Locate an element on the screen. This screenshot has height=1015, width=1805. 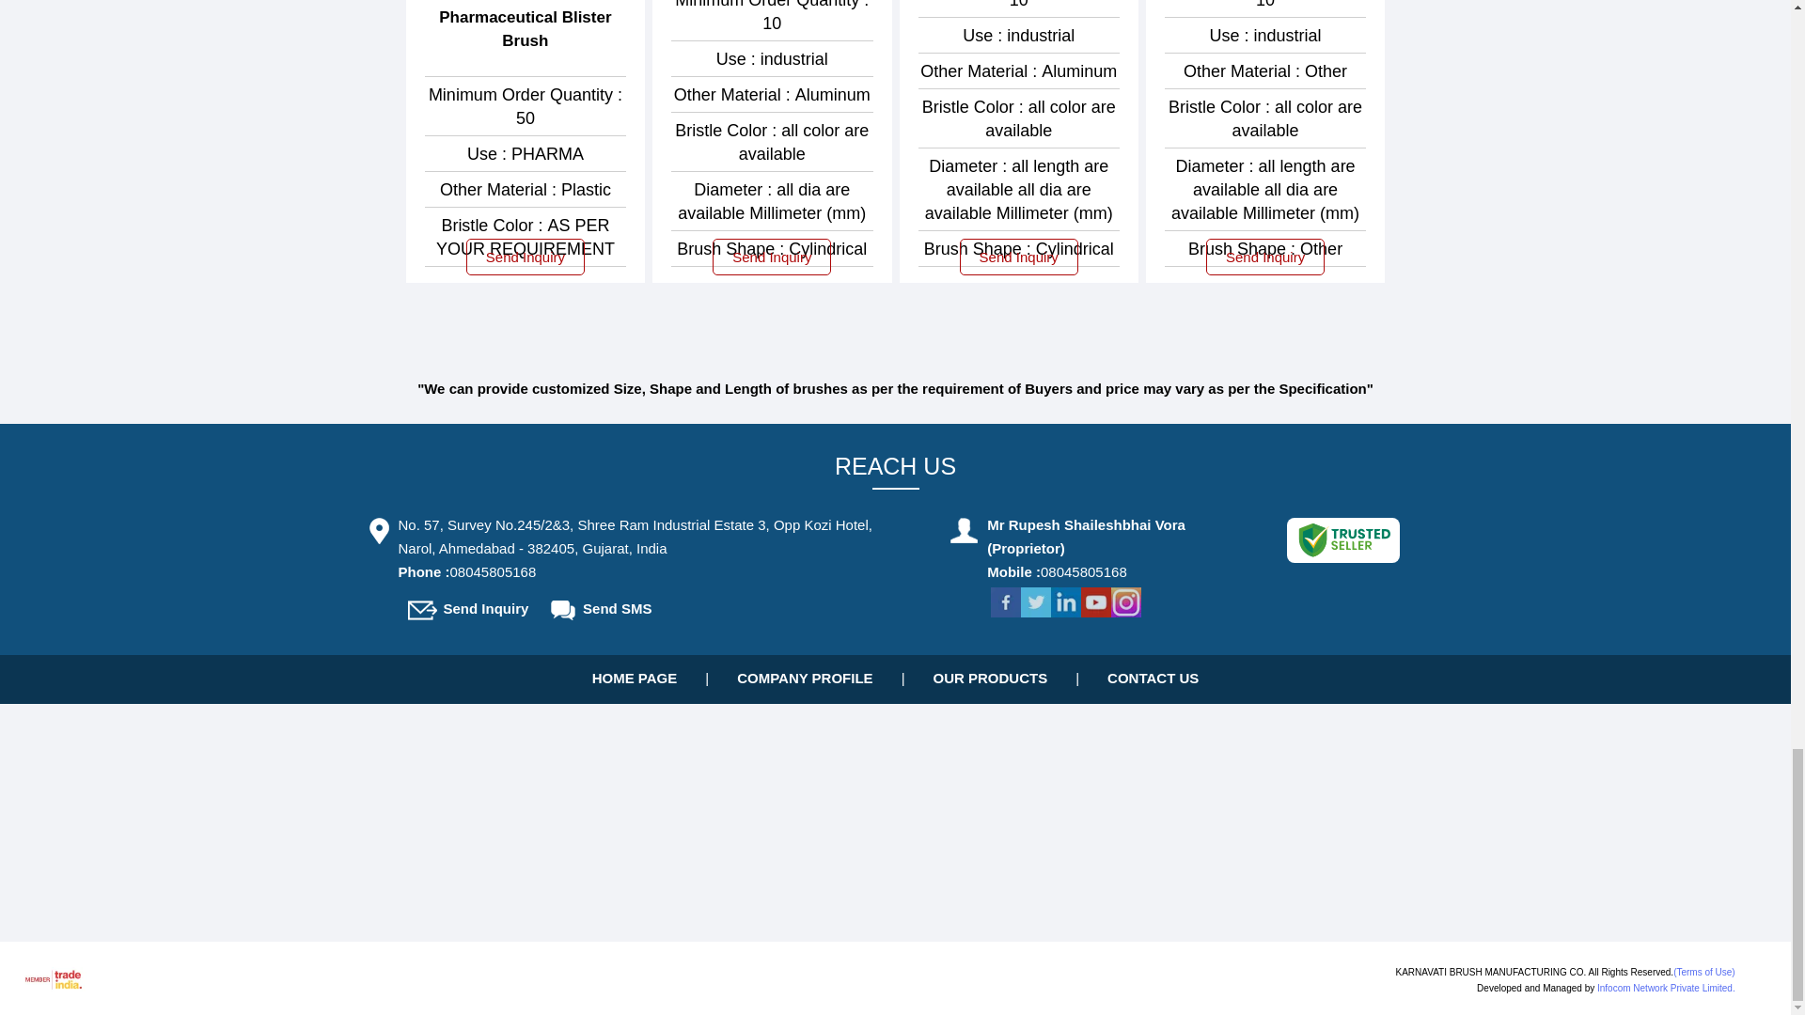
Instagram is located at coordinates (1126, 611).